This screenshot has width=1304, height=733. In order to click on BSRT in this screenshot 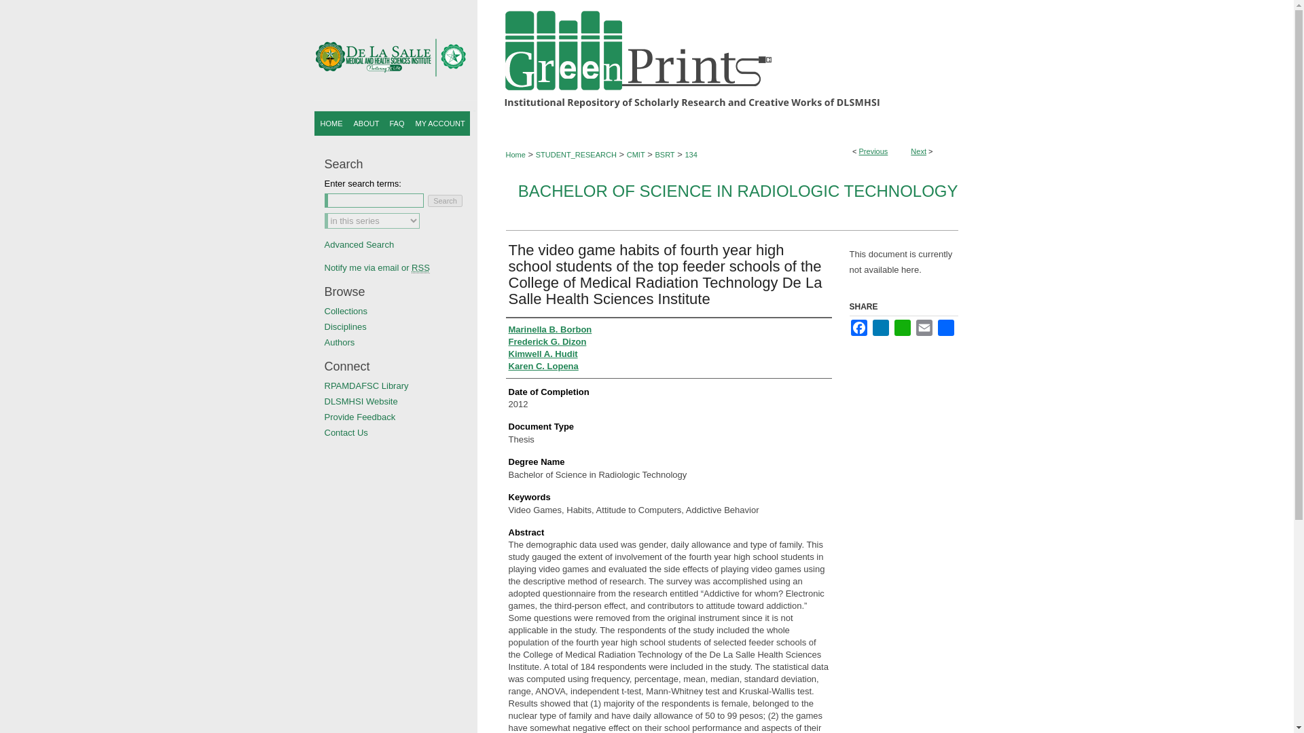, I will do `click(664, 155)`.